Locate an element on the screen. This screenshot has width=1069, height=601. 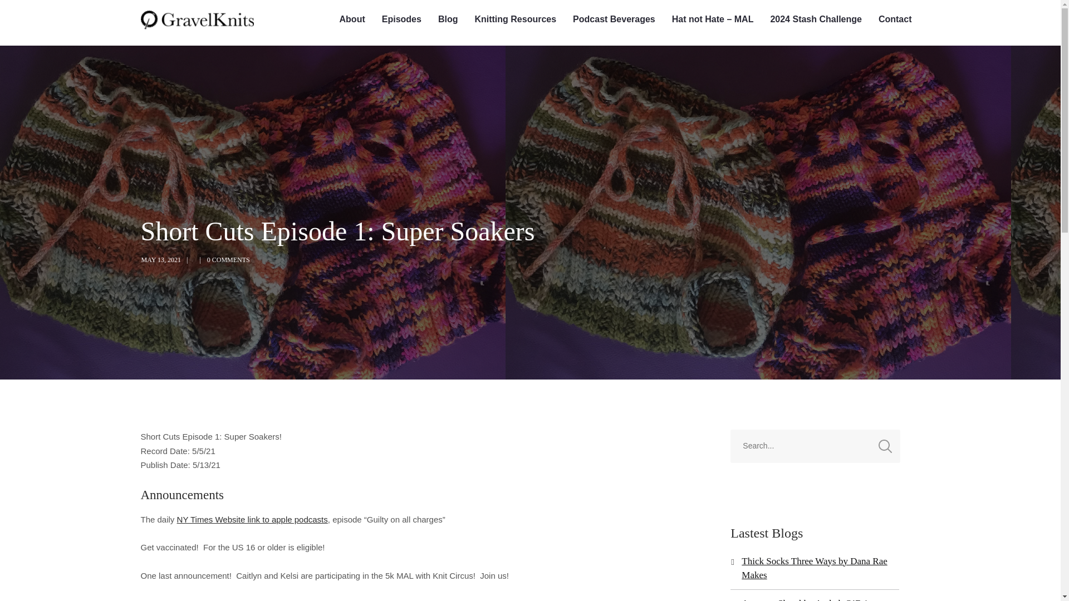
Podcast Beverages is located at coordinates (614, 19).